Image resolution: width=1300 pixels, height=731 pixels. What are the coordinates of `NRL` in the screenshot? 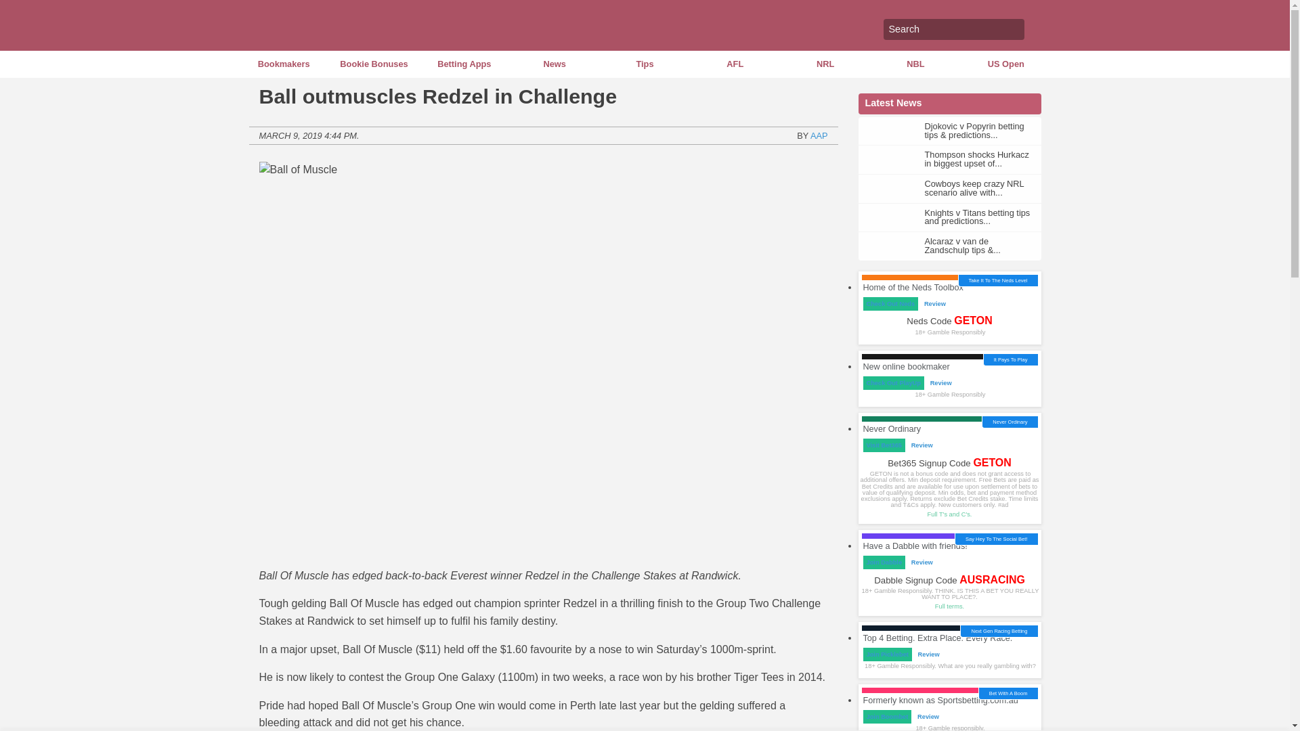 It's located at (825, 64).